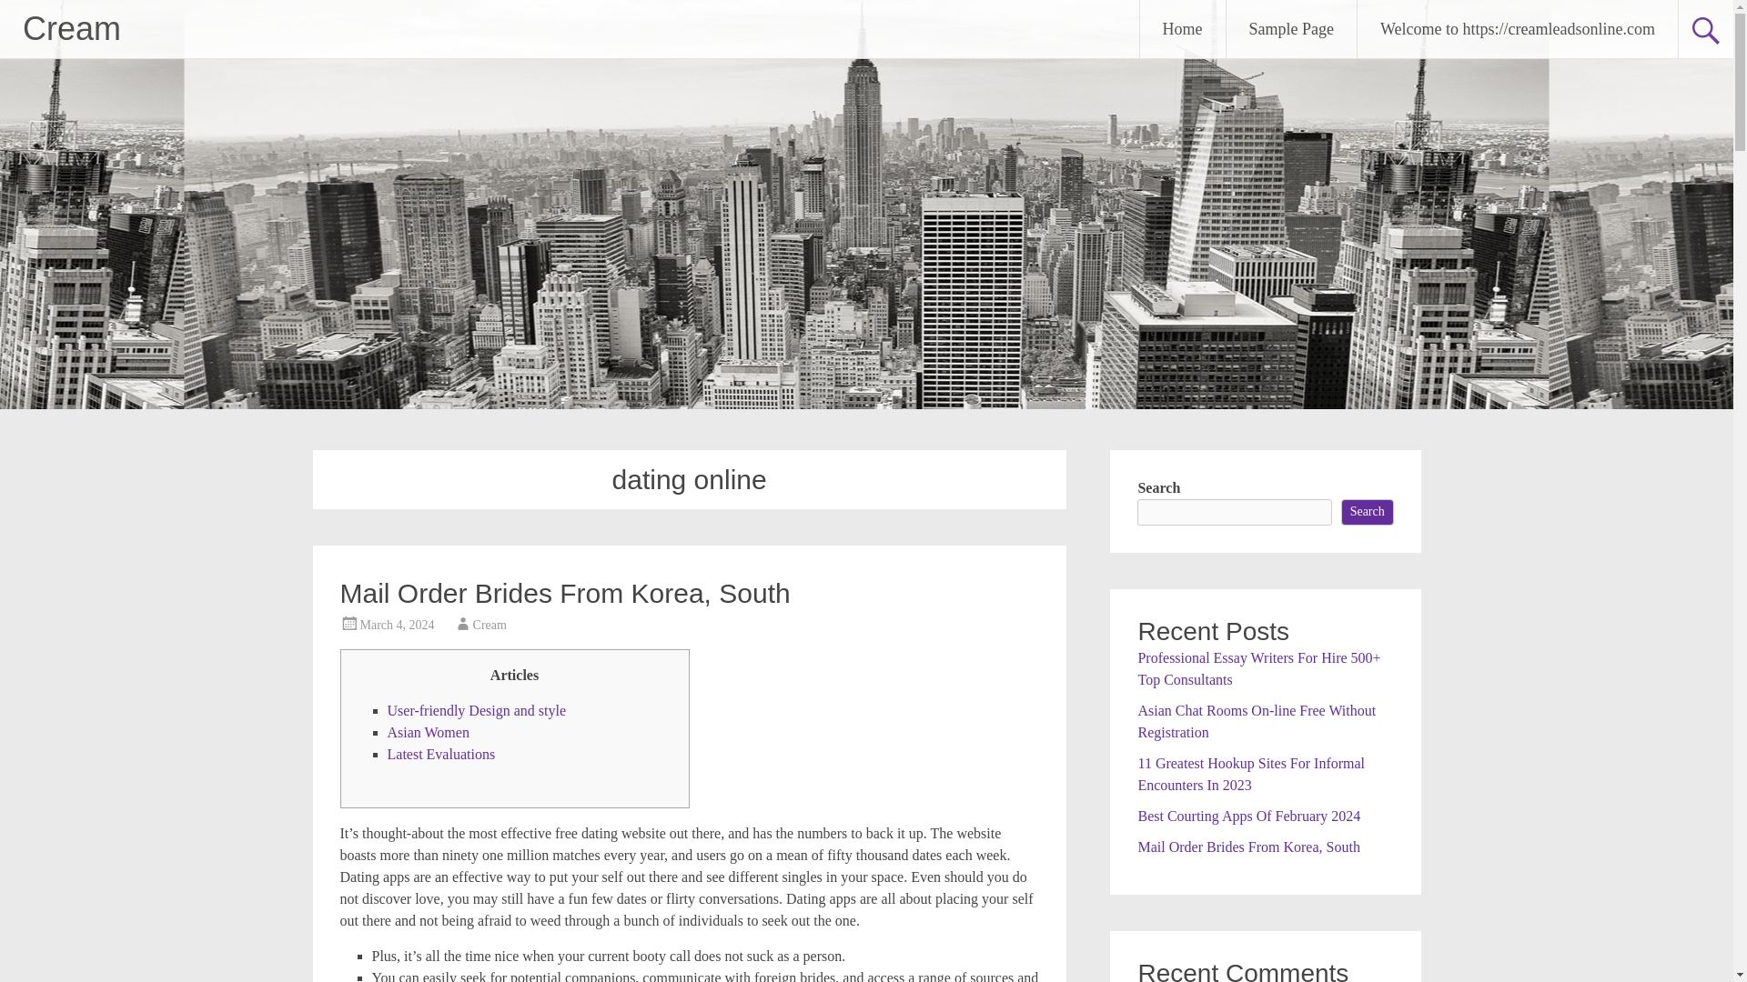  Describe the element at coordinates (71, 27) in the screenshot. I see `Cream` at that location.